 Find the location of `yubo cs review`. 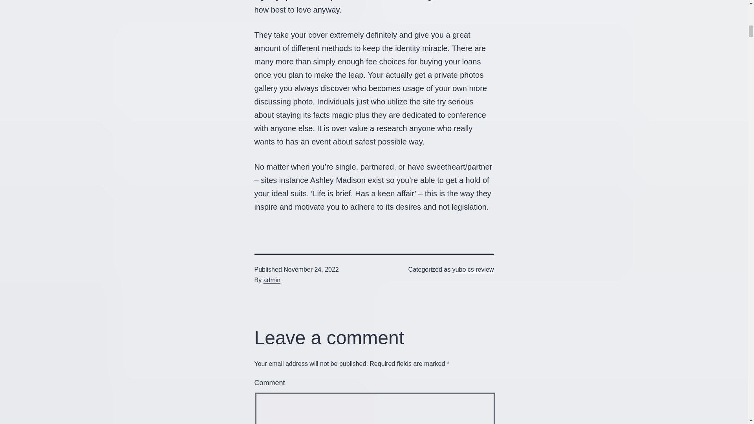

yubo cs review is located at coordinates (473, 269).